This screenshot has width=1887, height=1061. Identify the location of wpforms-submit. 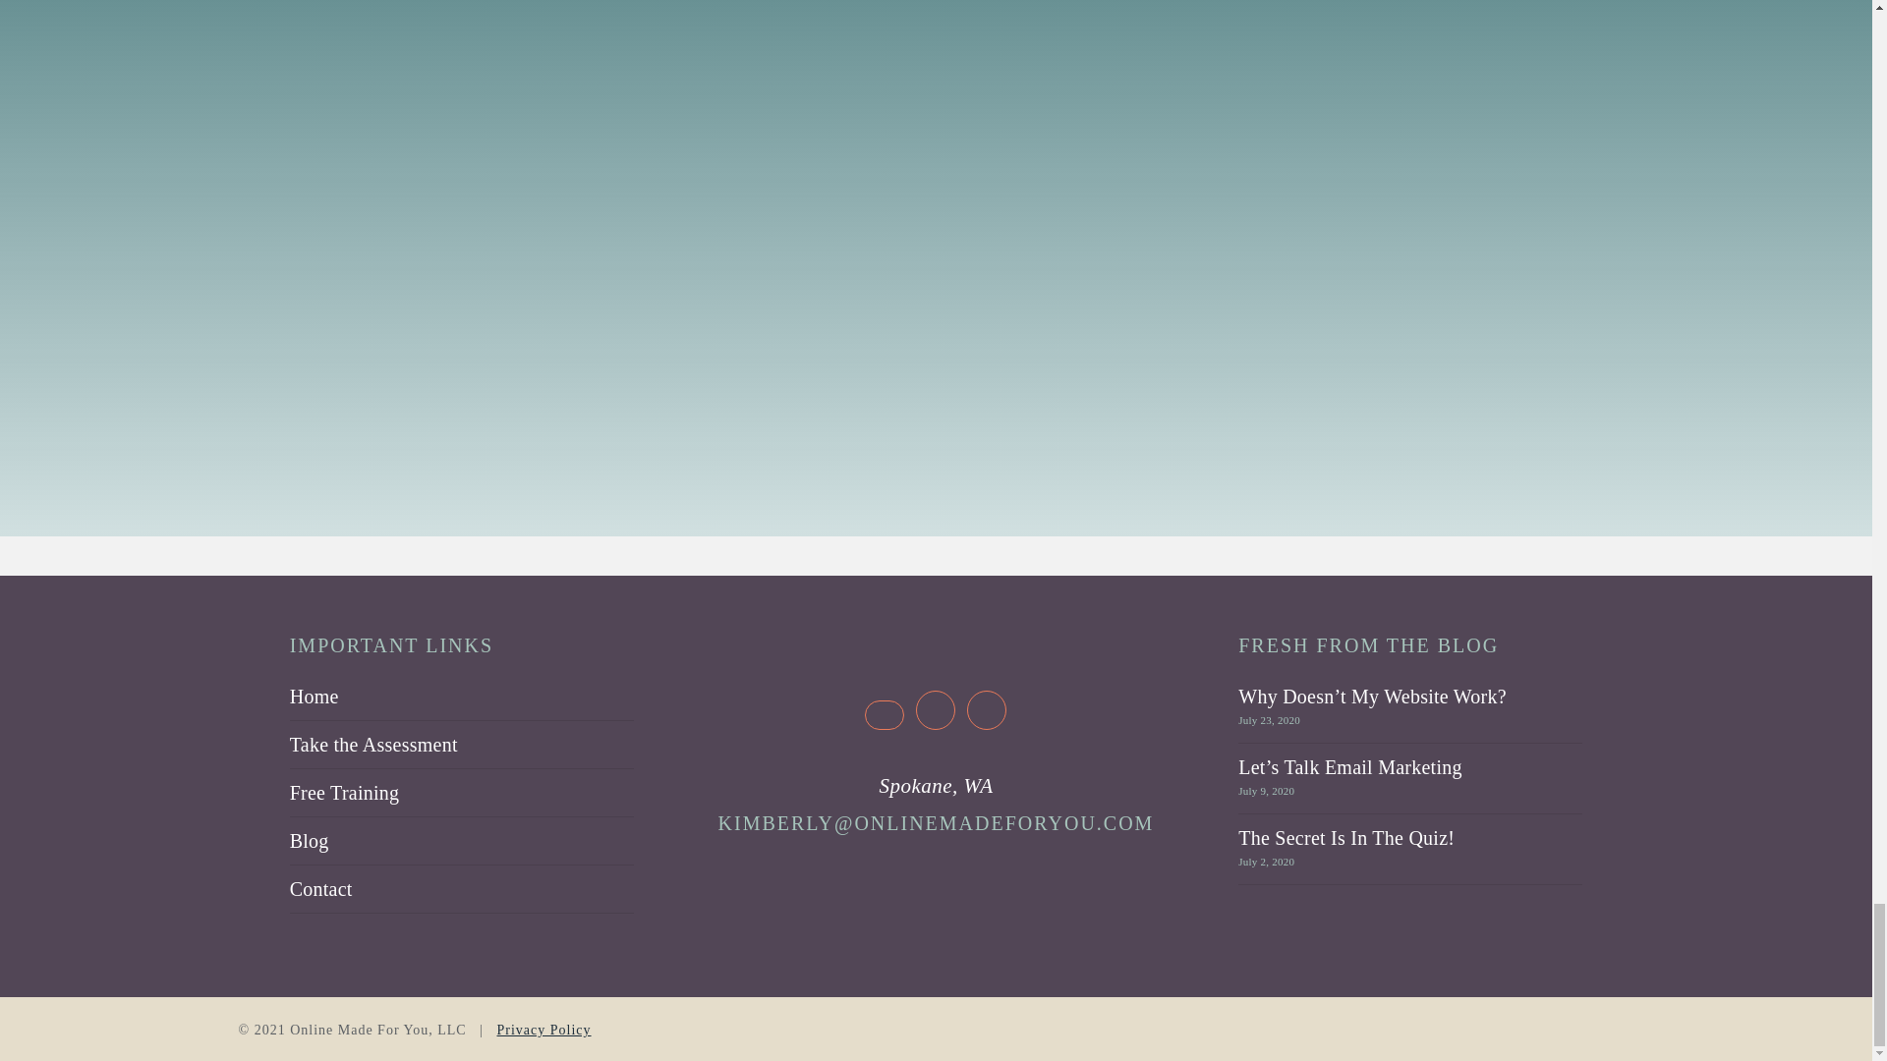
(677, 264).